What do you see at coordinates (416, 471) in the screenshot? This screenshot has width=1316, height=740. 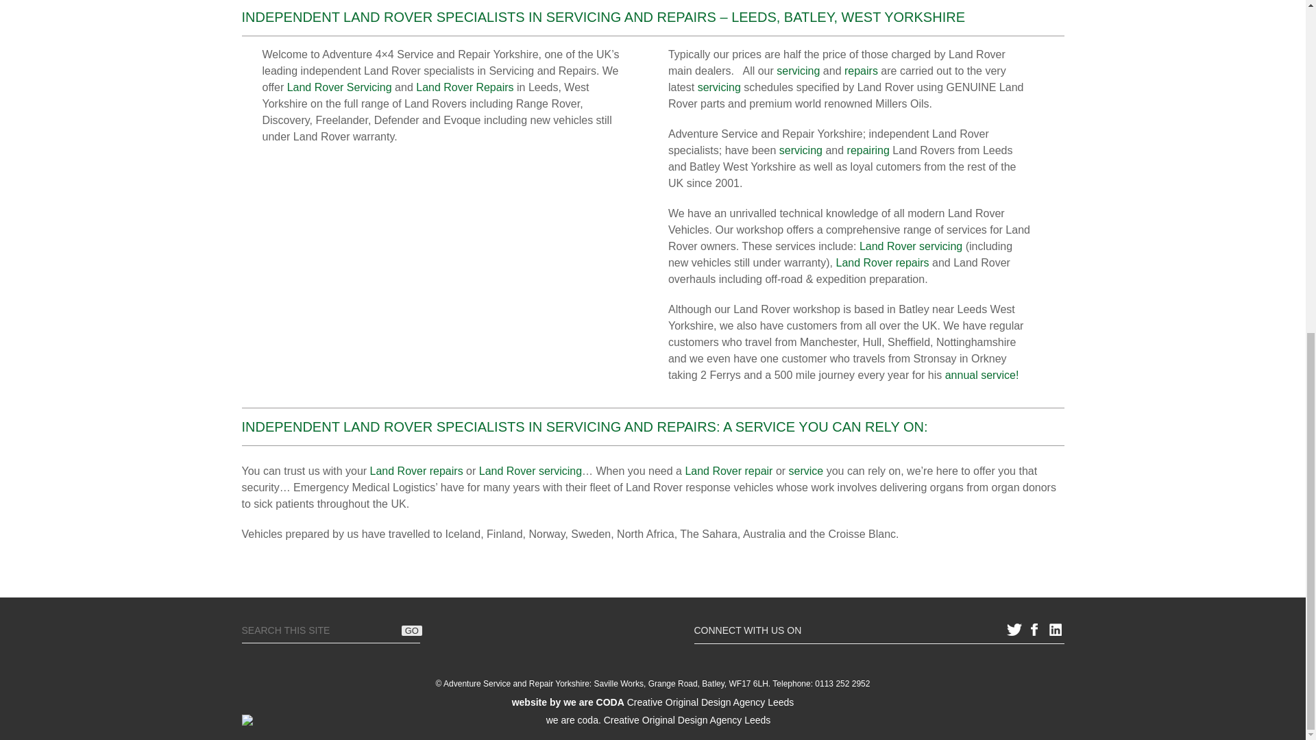 I see `Land Rover repairs` at bounding box center [416, 471].